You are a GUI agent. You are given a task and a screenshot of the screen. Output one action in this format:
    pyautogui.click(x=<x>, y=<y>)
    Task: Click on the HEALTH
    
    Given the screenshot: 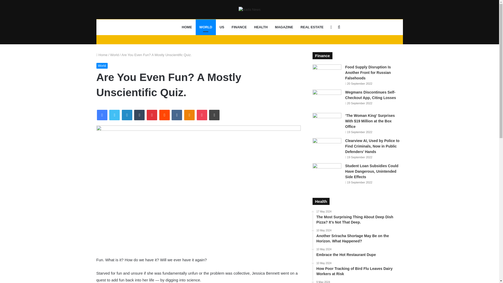 What is the action you would take?
    pyautogui.click(x=261, y=27)
    